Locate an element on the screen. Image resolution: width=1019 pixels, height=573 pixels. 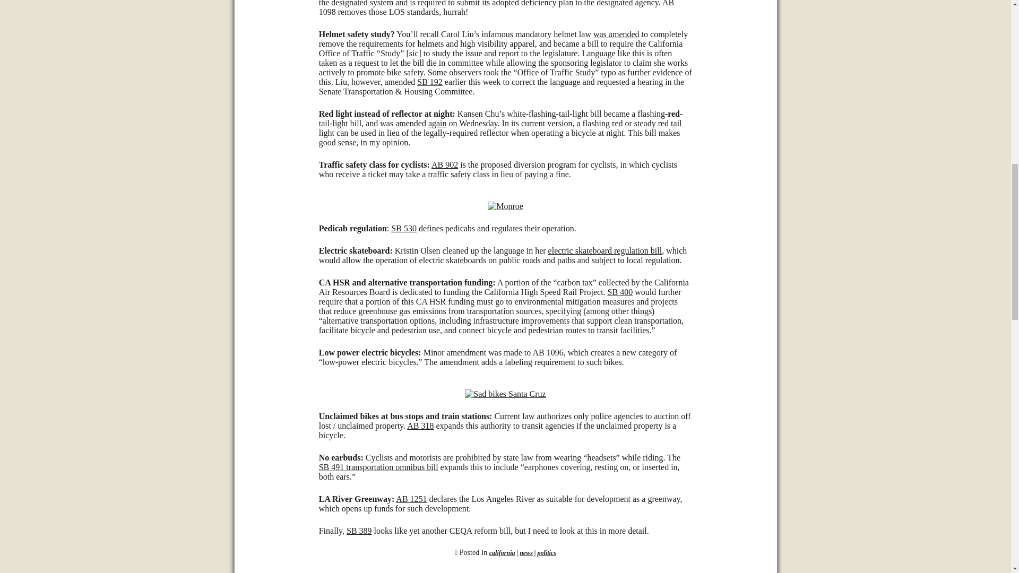
politics is located at coordinates (546, 552).